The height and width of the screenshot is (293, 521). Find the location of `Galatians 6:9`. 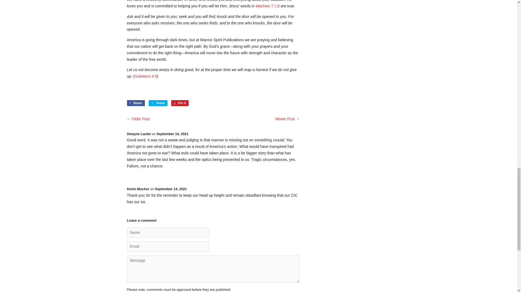

Galatians 6:9 is located at coordinates (180, 103).